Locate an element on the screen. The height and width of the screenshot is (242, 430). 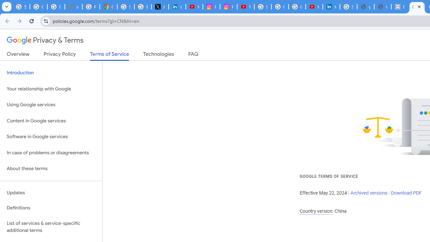
User Details is located at coordinates (382, 7).